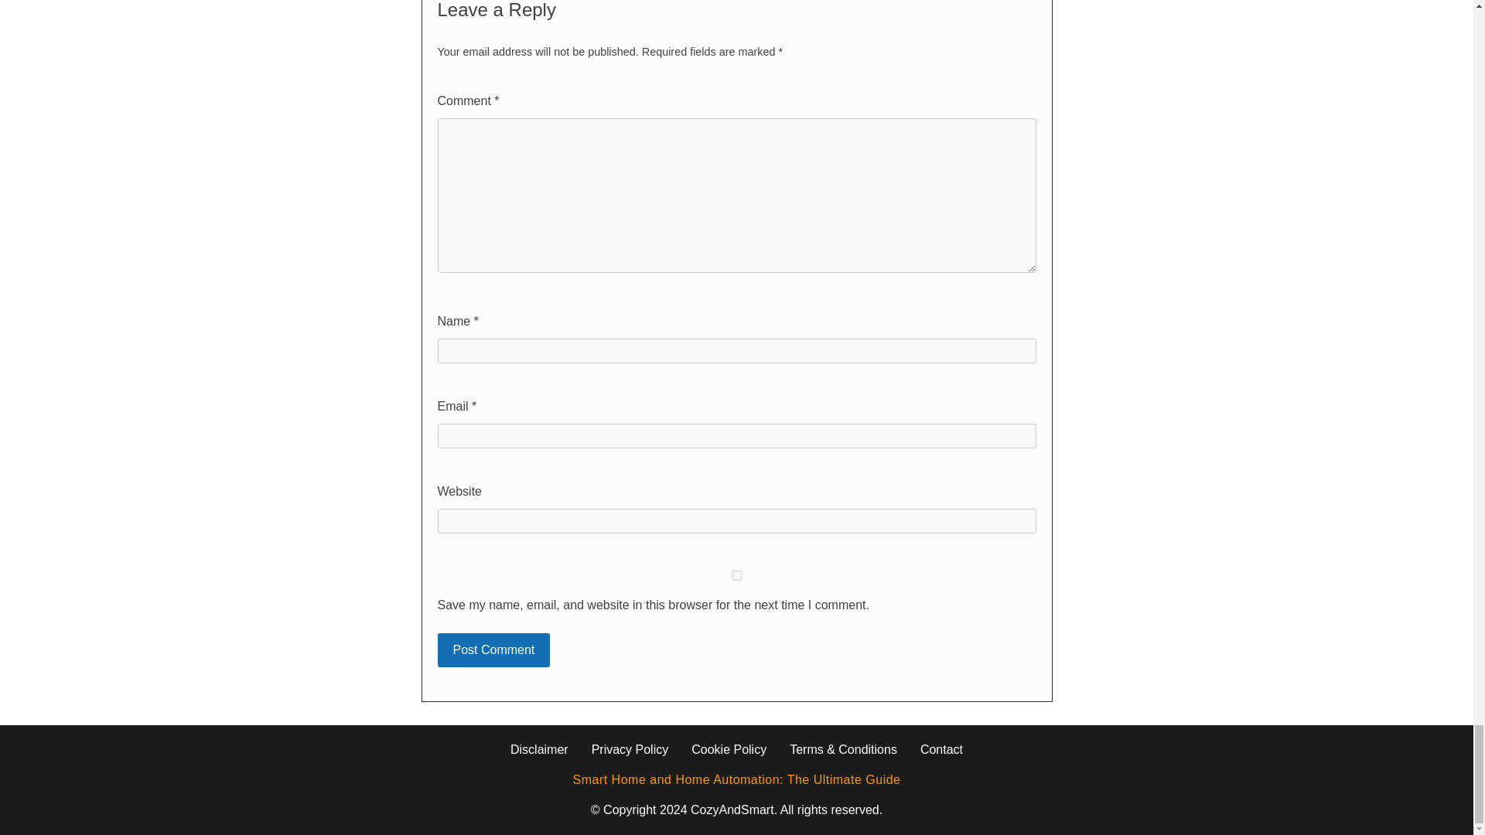  I want to click on Post Comment, so click(494, 649).